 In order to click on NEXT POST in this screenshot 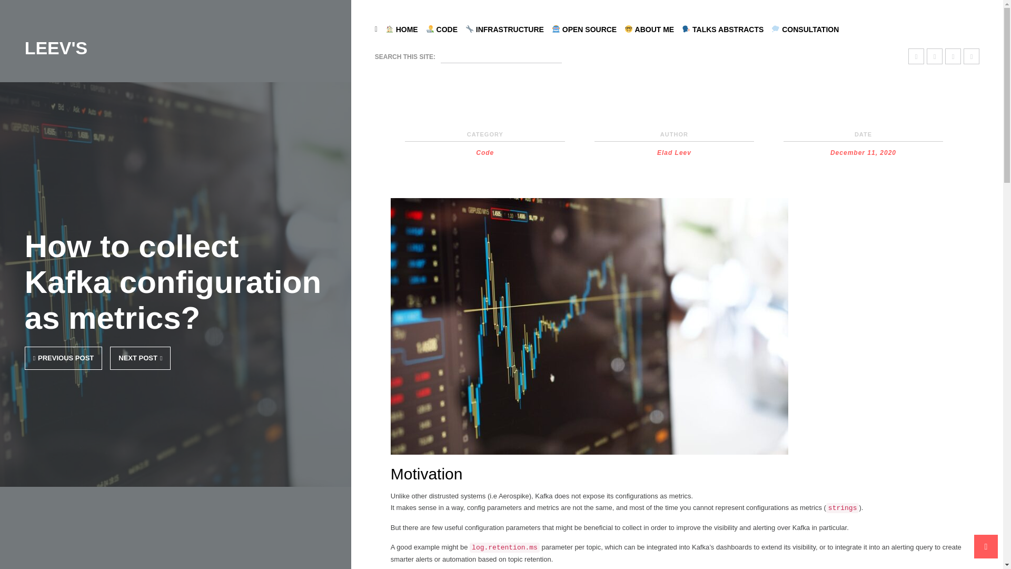, I will do `click(140, 358)`.